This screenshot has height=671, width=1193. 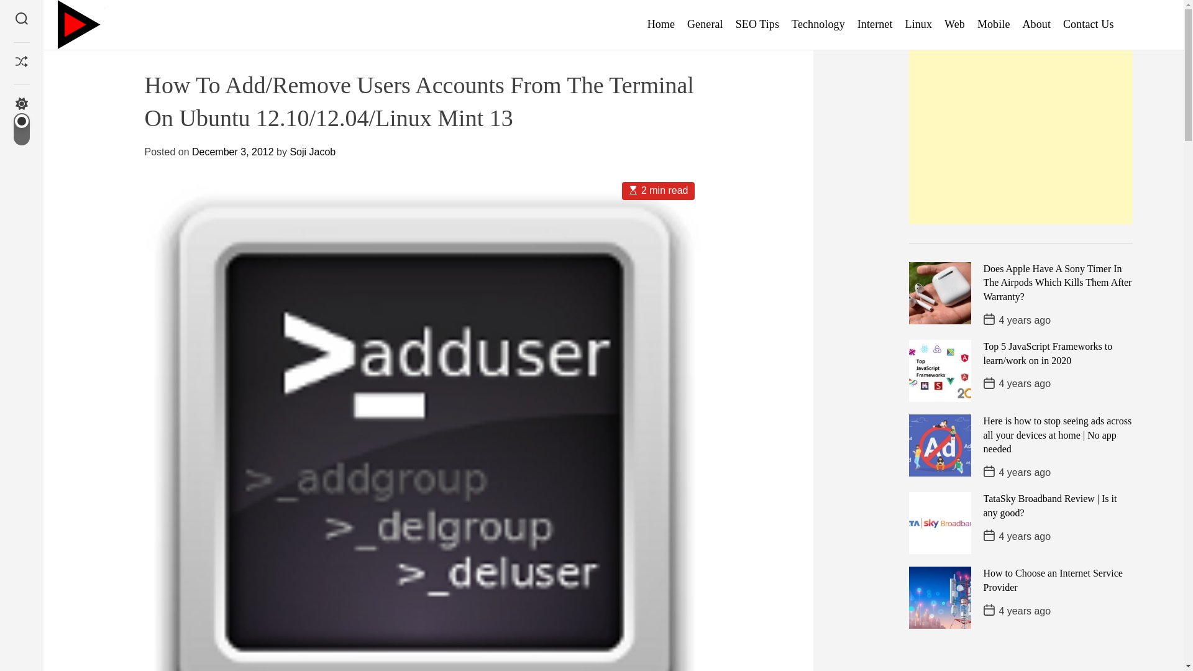 What do you see at coordinates (312, 152) in the screenshot?
I see `Soji Jacob` at bounding box center [312, 152].